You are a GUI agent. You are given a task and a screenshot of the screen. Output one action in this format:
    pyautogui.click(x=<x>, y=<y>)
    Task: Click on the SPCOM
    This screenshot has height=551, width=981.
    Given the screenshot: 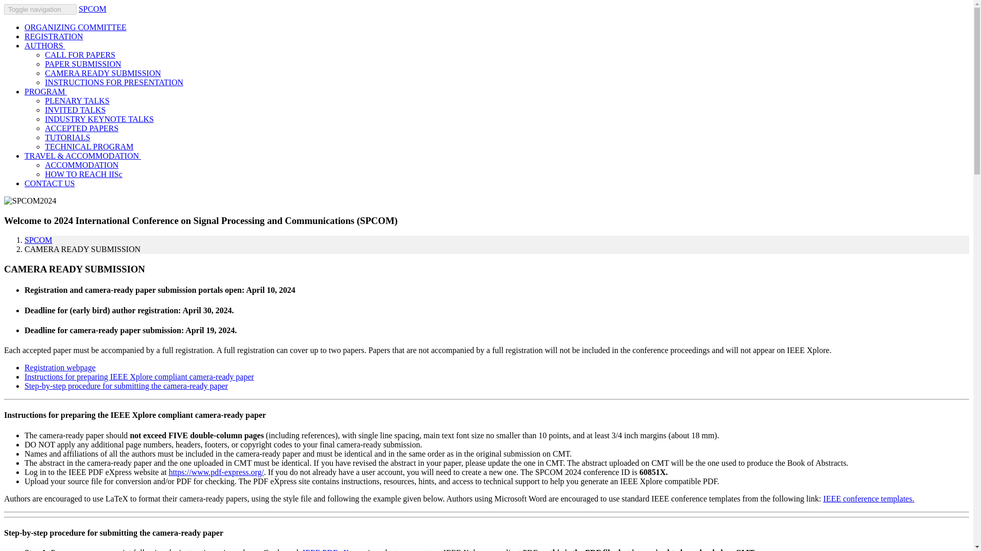 What is the action you would take?
    pyautogui.click(x=38, y=240)
    